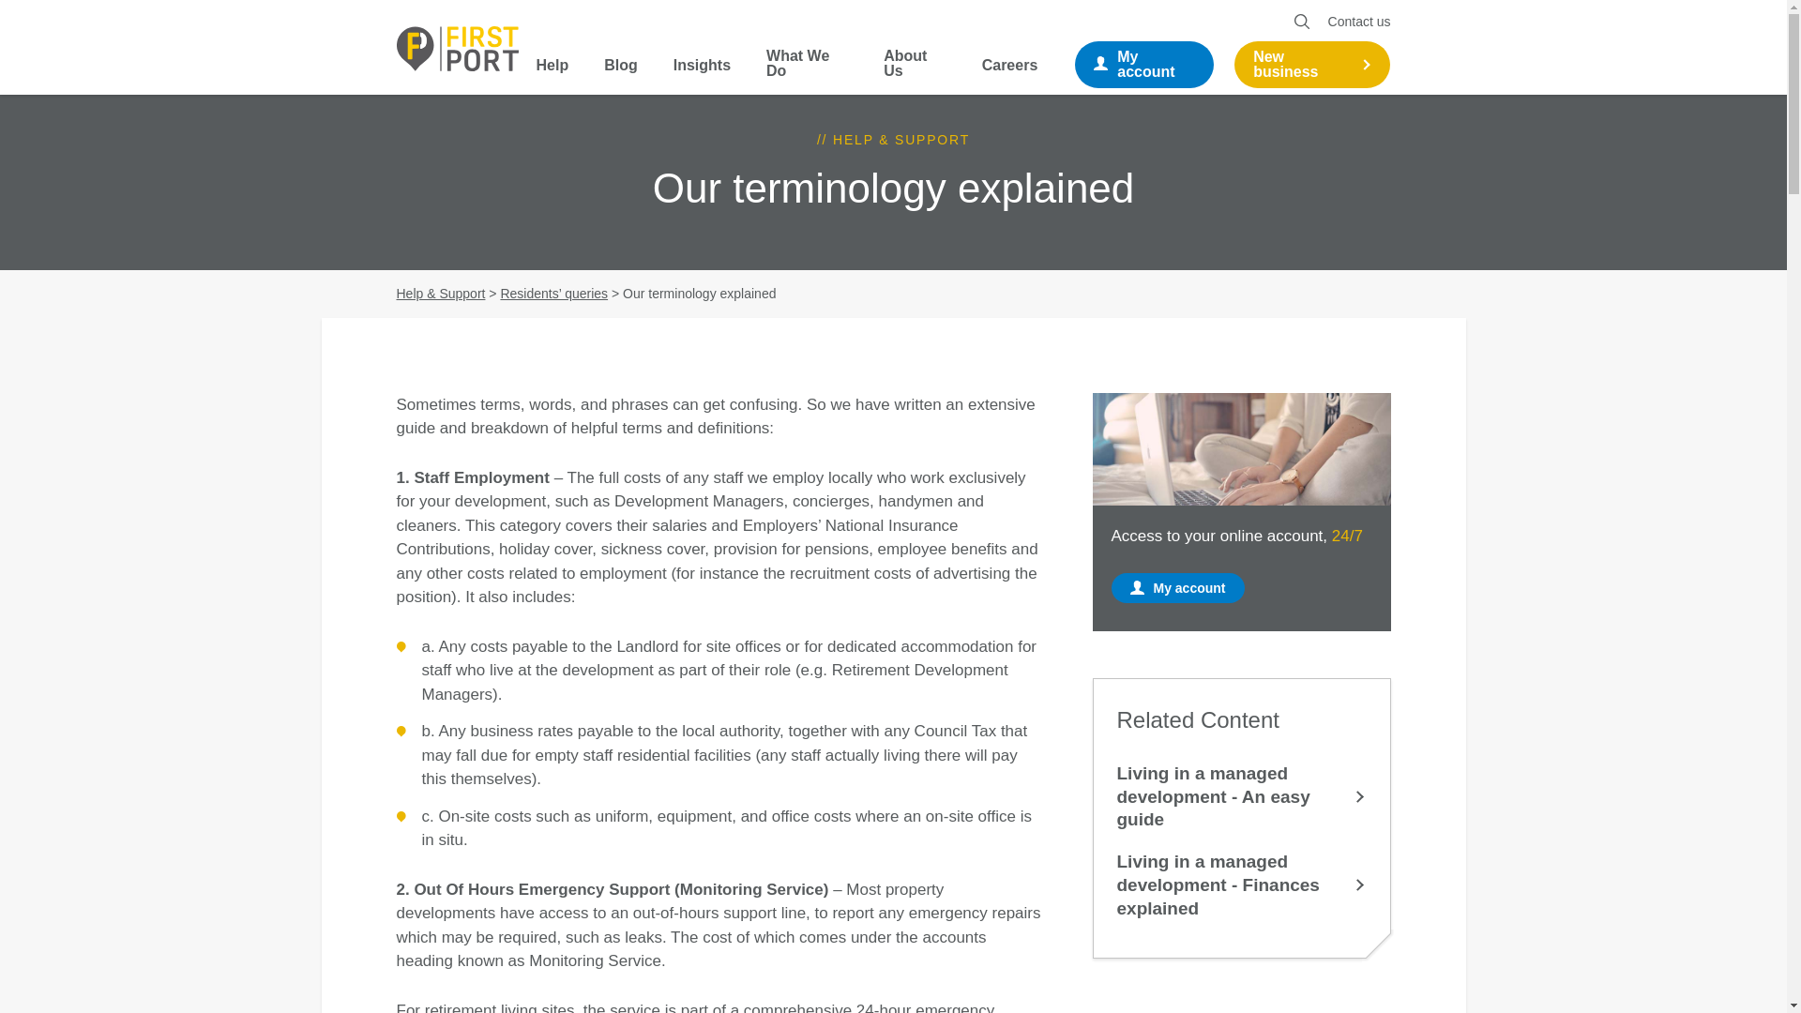 The width and height of the screenshot is (1801, 1013). What do you see at coordinates (807, 71) in the screenshot?
I see `What We Do` at bounding box center [807, 71].